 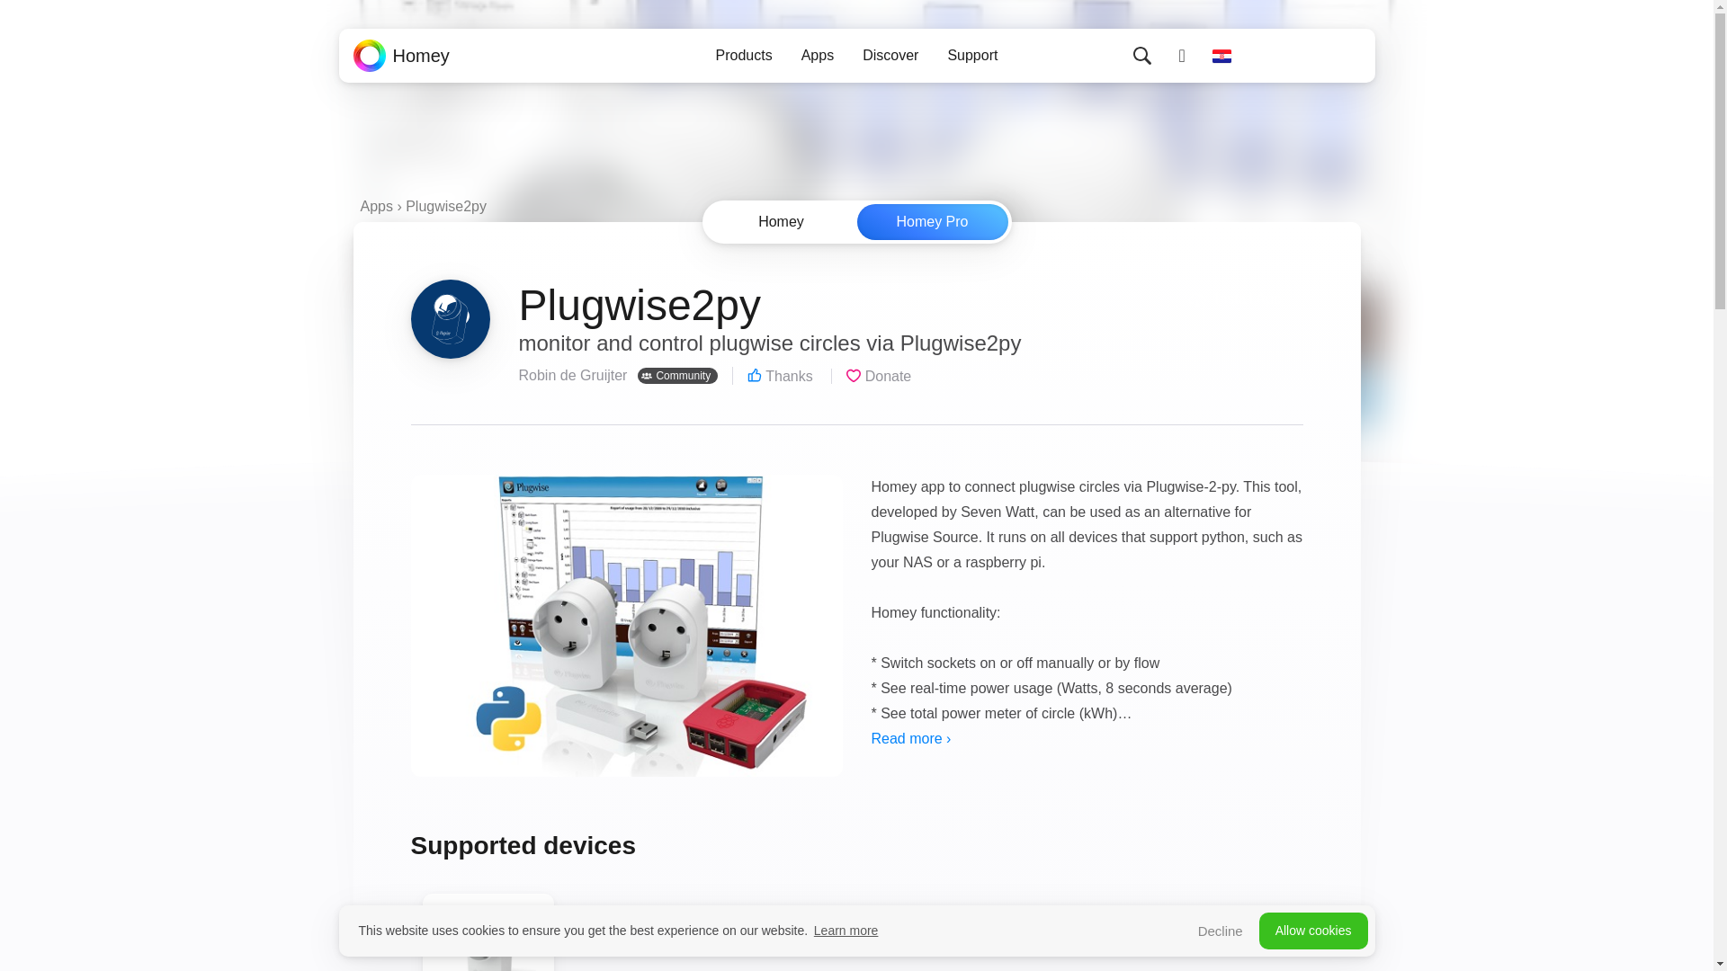 What do you see at coordinates (1182, 56) in the screenshot?
I see `Login` at bounding box center [1182, 56].